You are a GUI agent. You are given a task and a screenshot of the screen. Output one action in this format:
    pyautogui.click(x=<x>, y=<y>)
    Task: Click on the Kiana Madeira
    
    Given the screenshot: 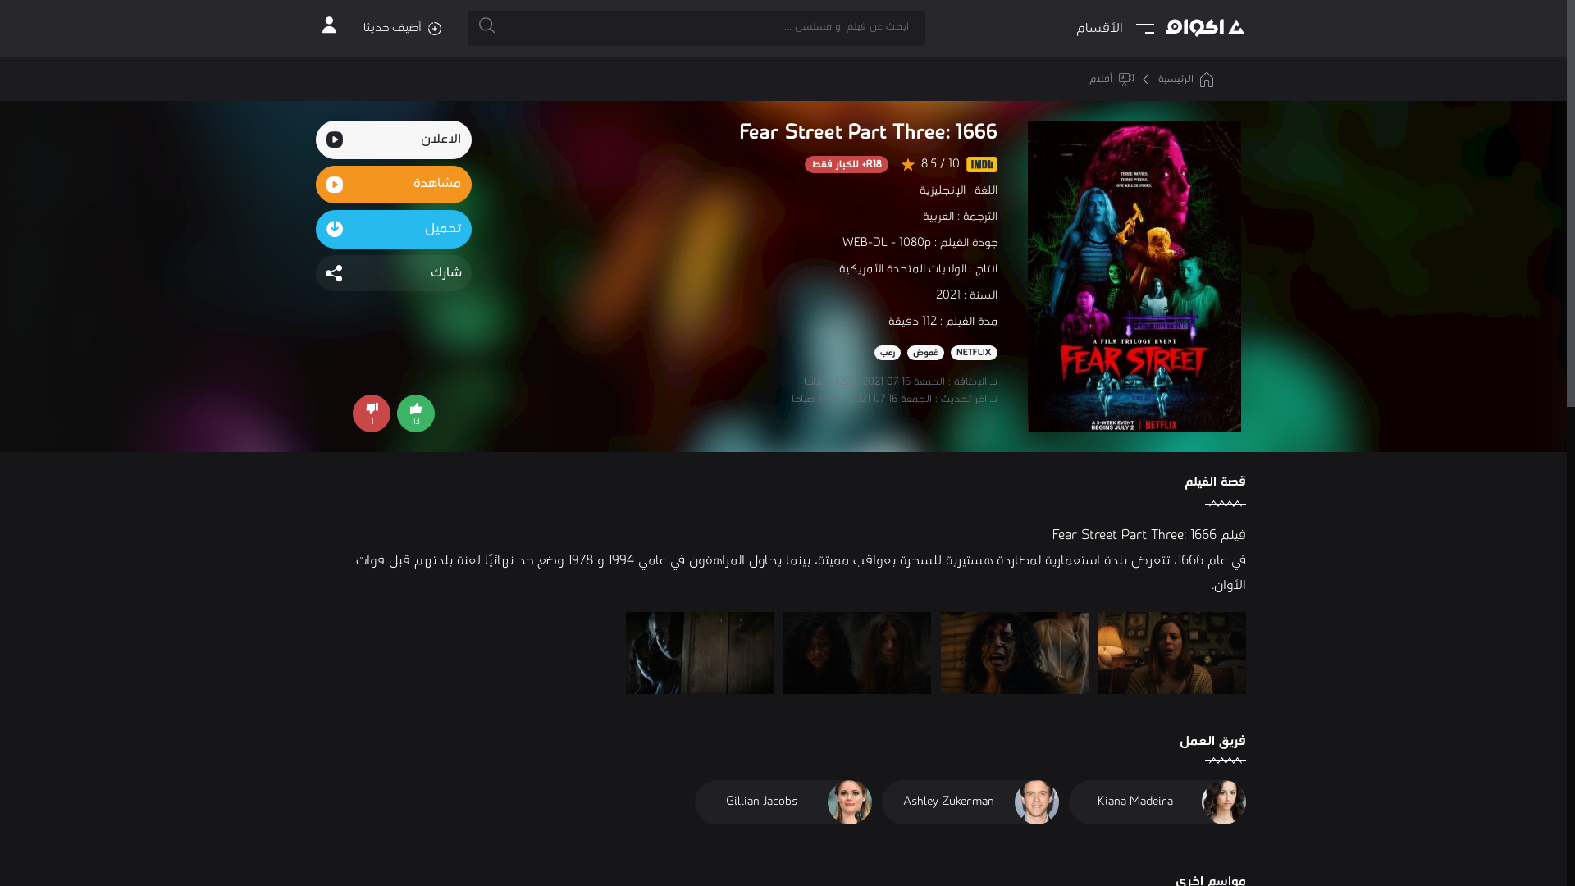 What is the action you would take?
    pyautogui.click(x=1157, y=802)
    